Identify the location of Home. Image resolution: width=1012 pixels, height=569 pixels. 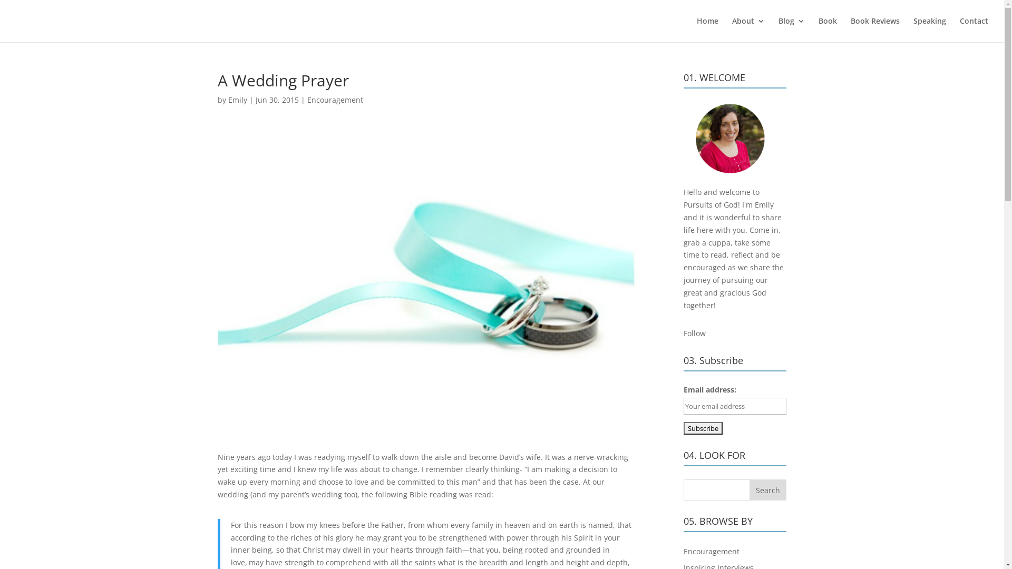
(707, 30).